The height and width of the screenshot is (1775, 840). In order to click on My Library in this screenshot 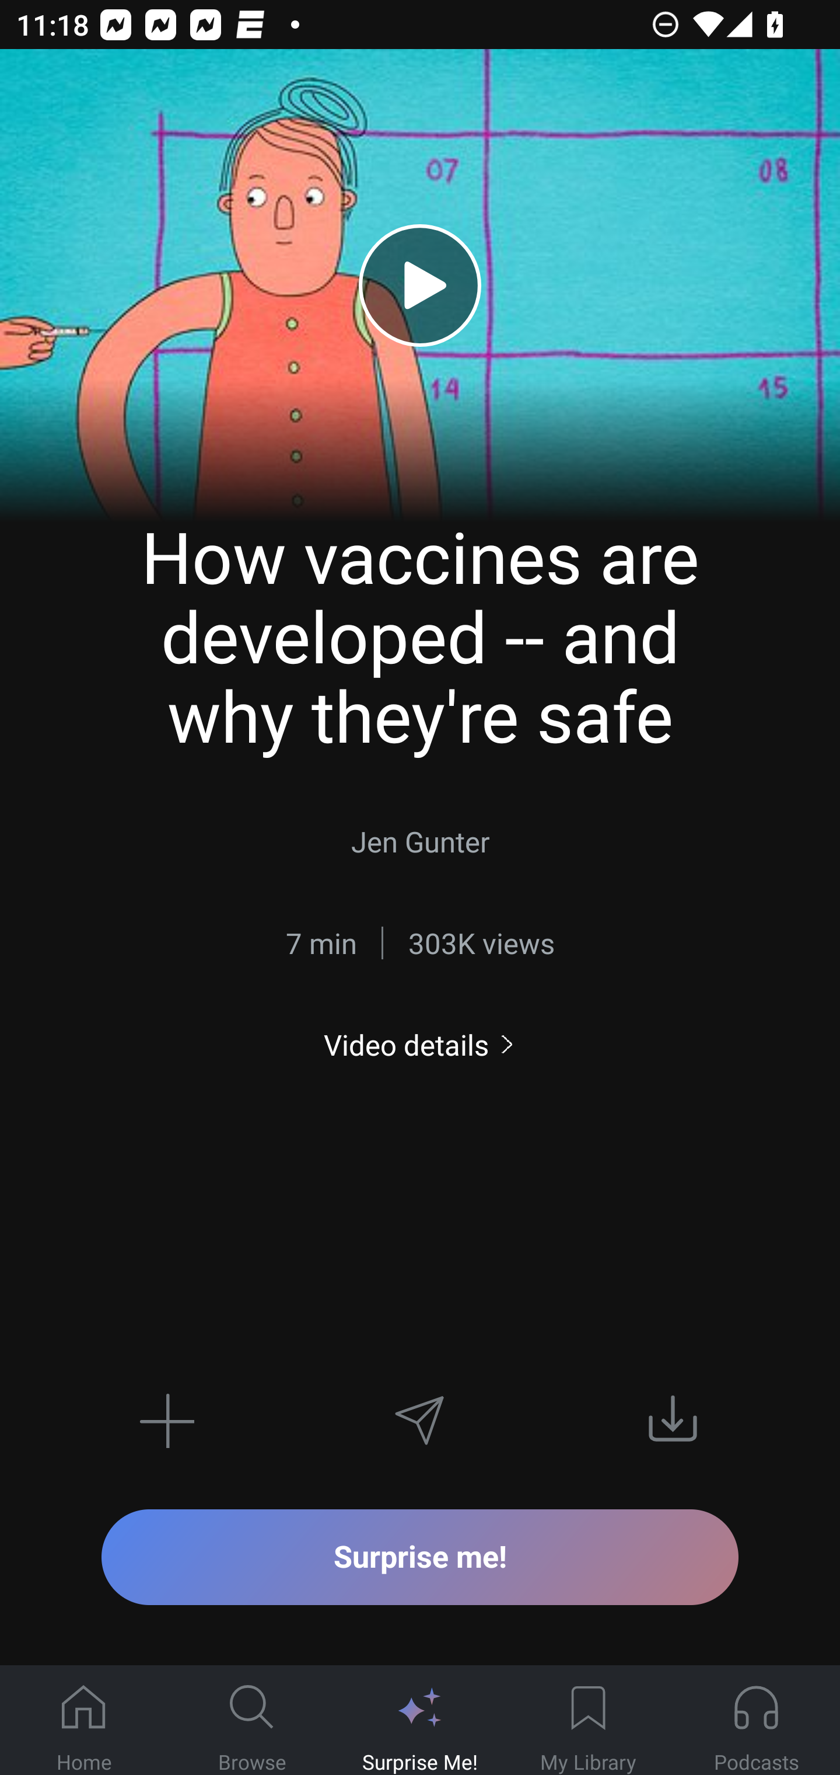, I will do `click(588, 1721)`.